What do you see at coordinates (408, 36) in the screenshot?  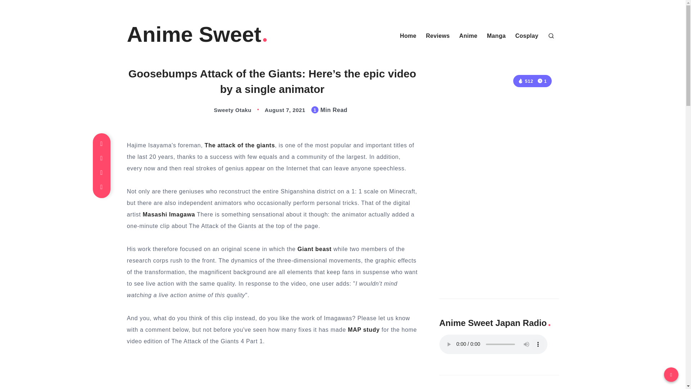 I see `Home` at bounding box center [408, 36].